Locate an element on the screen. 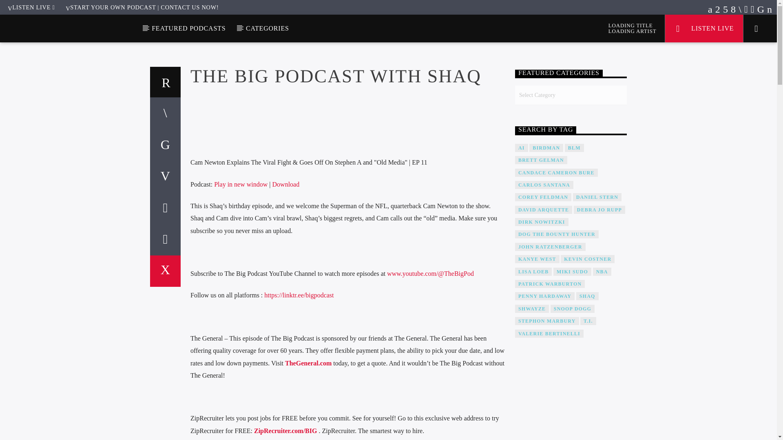 This screenshot has height=440, width=783. Play is located at coordinates (195, 174).